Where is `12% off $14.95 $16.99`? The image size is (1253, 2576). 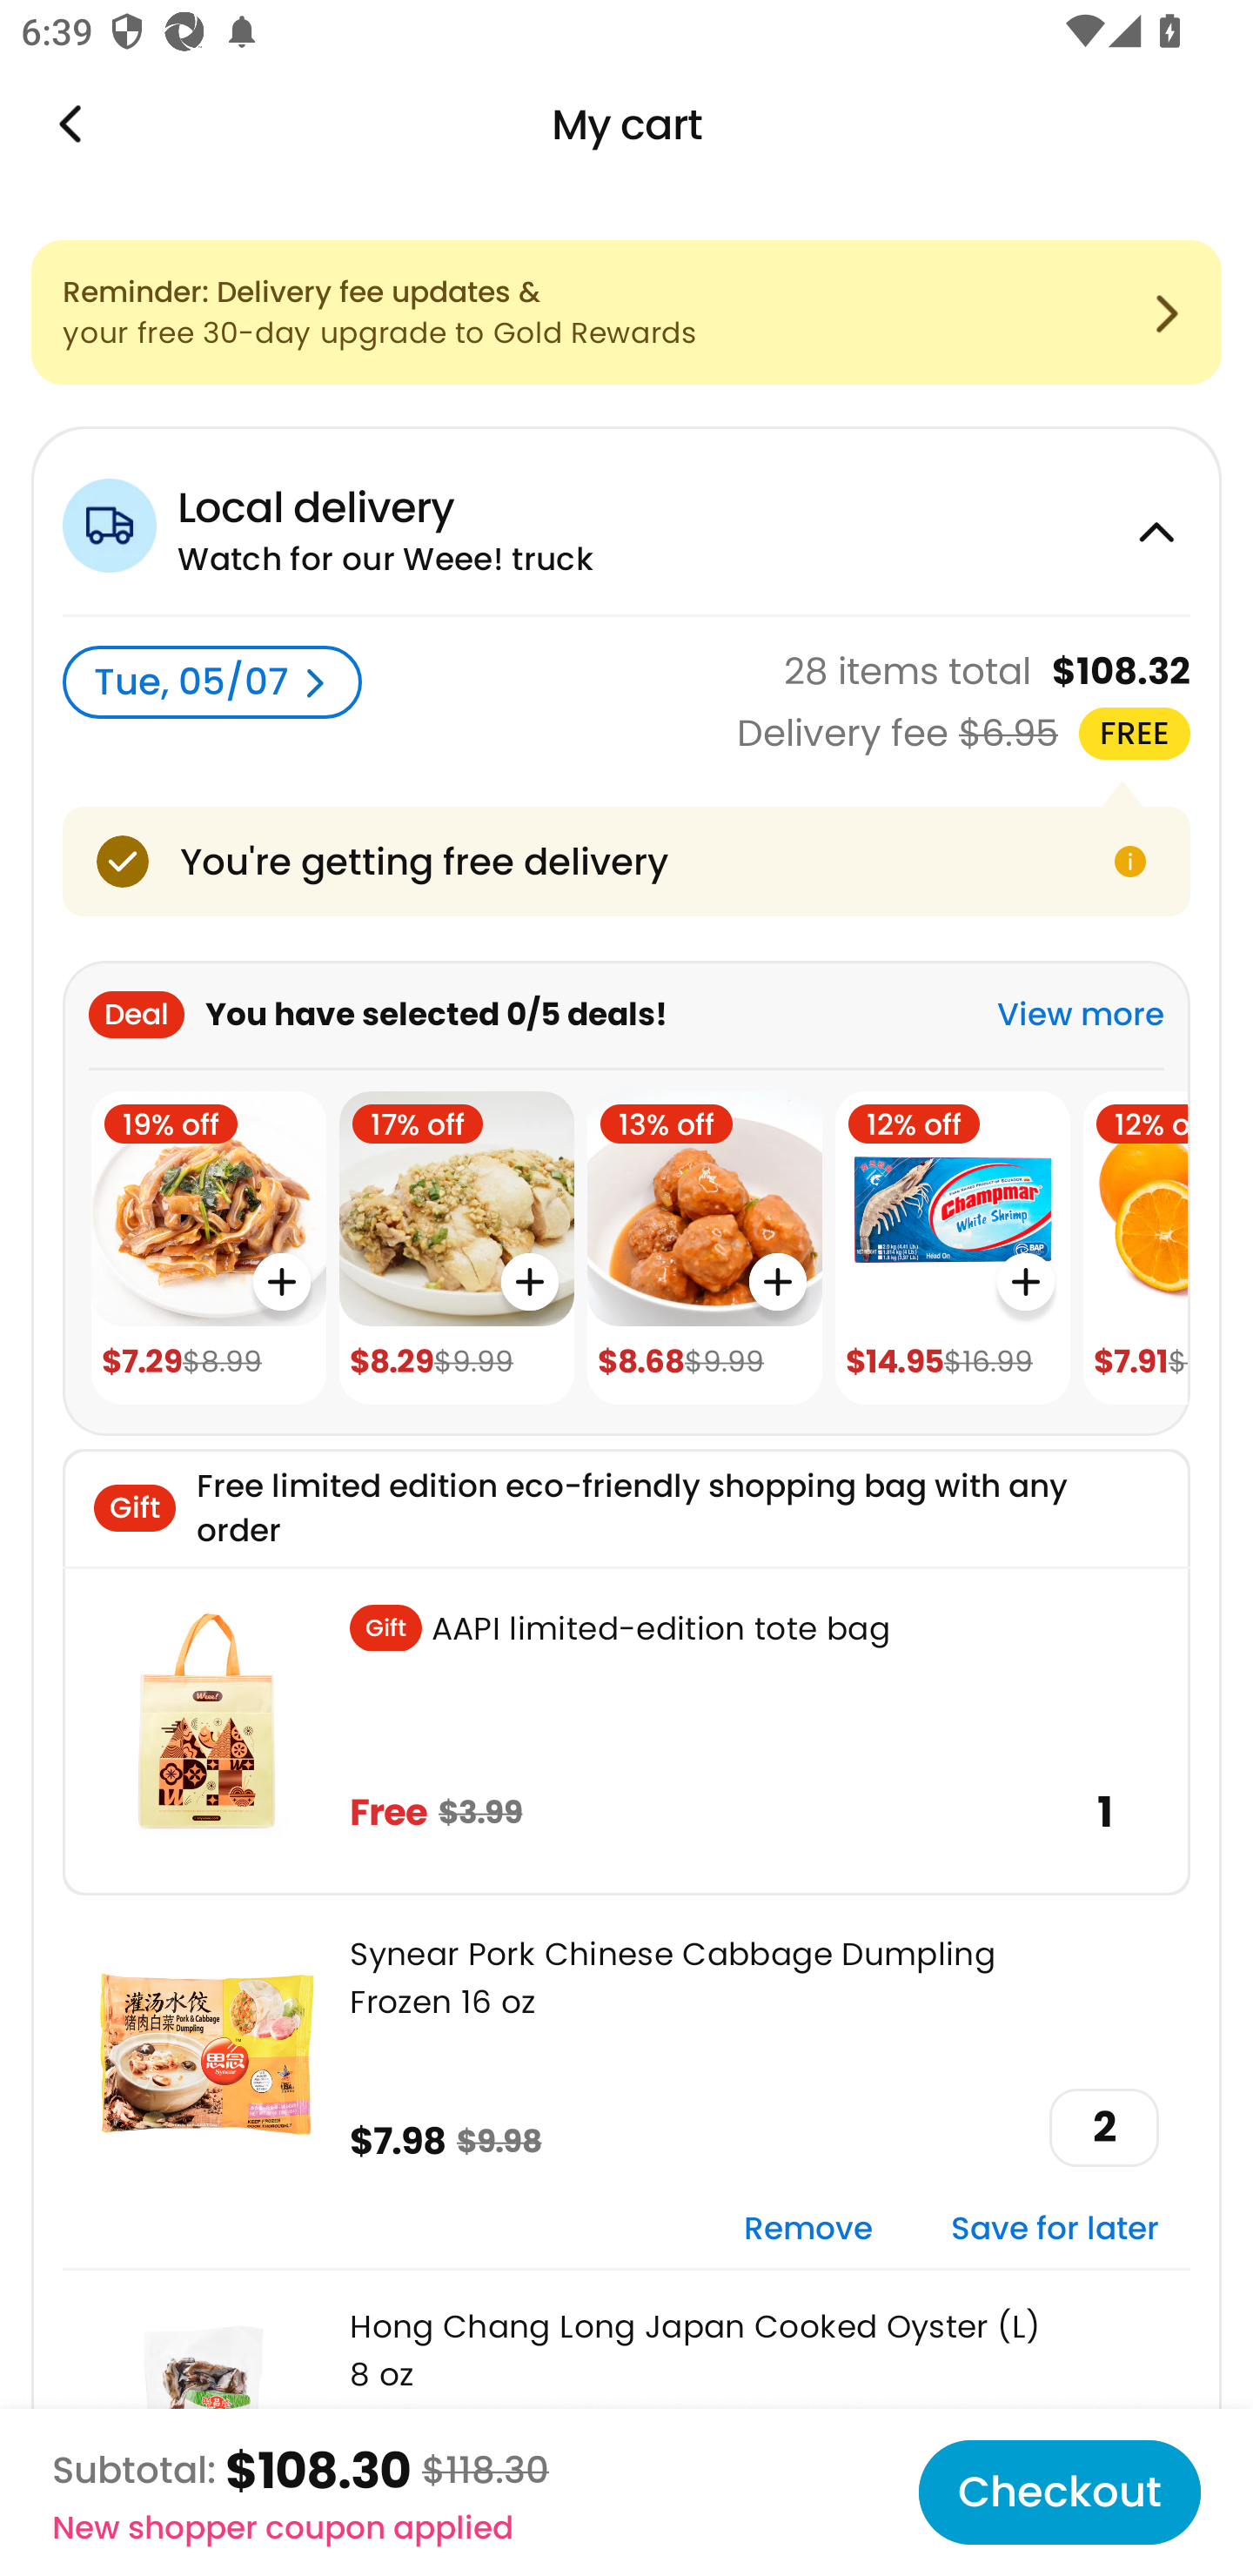
12% off $14.95 $16.99 is located at coordinates (952, 1248).